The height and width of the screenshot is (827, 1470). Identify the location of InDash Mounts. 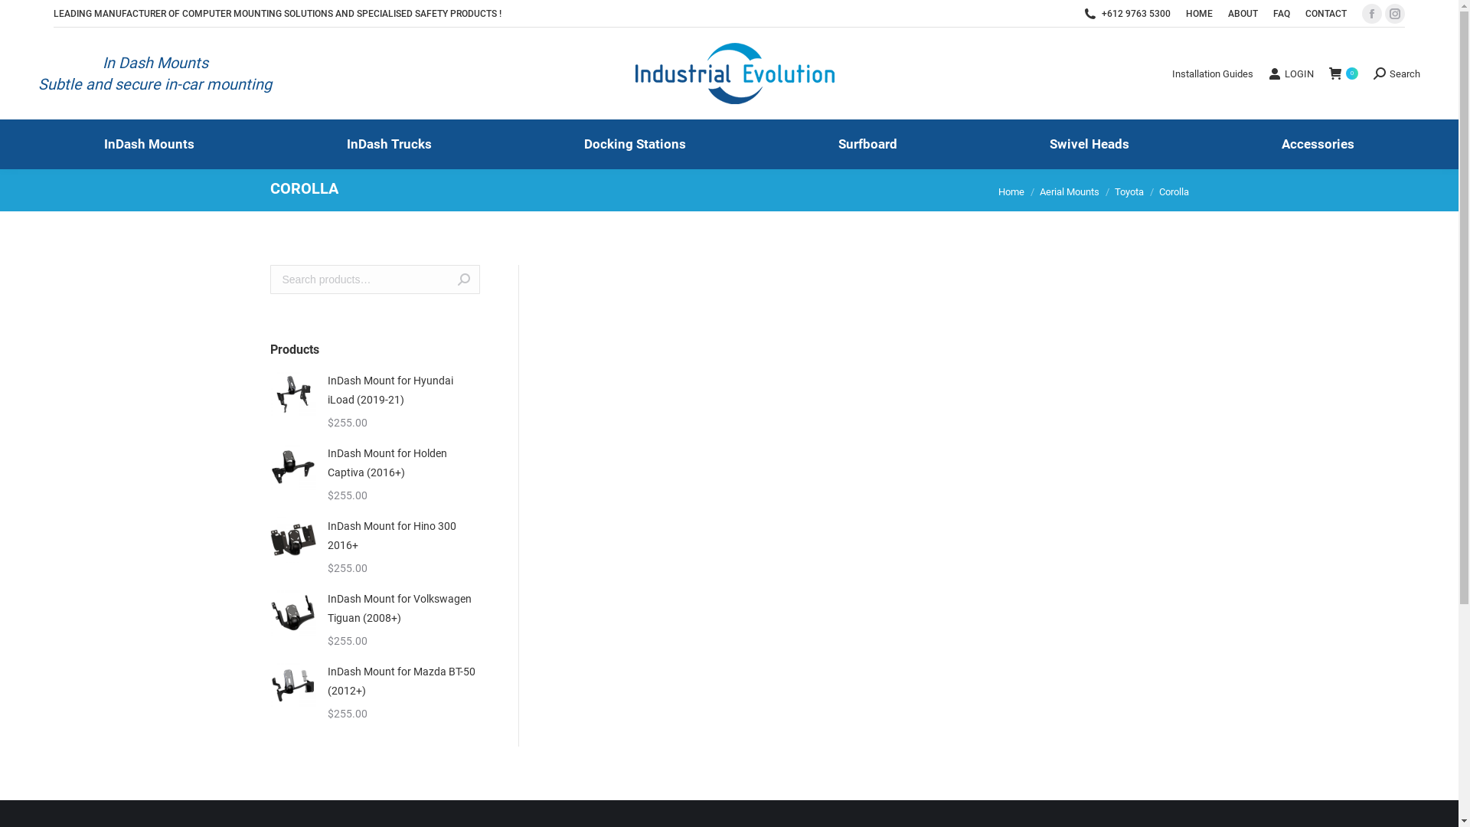
(149, 144).